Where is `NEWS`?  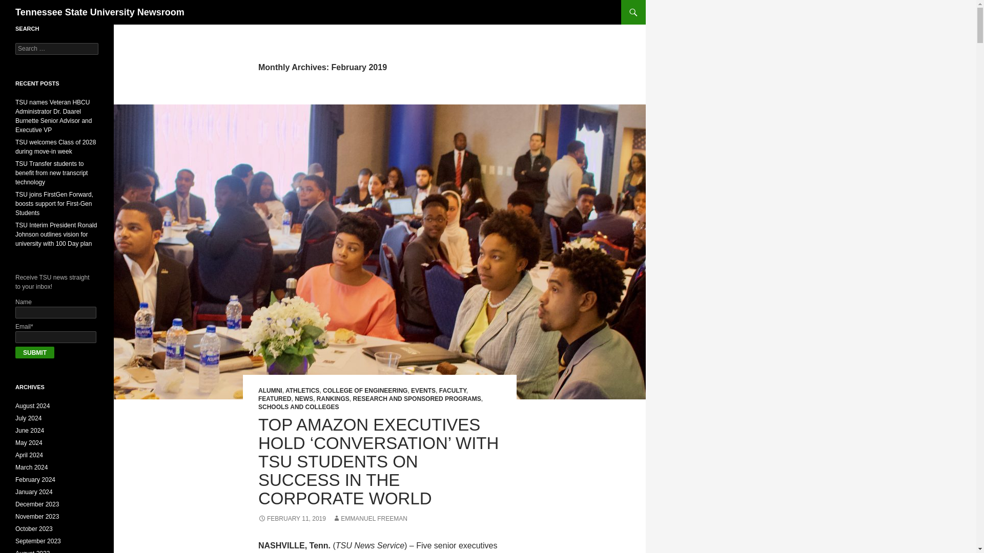 NEWS is located at coordinates (303, 399).